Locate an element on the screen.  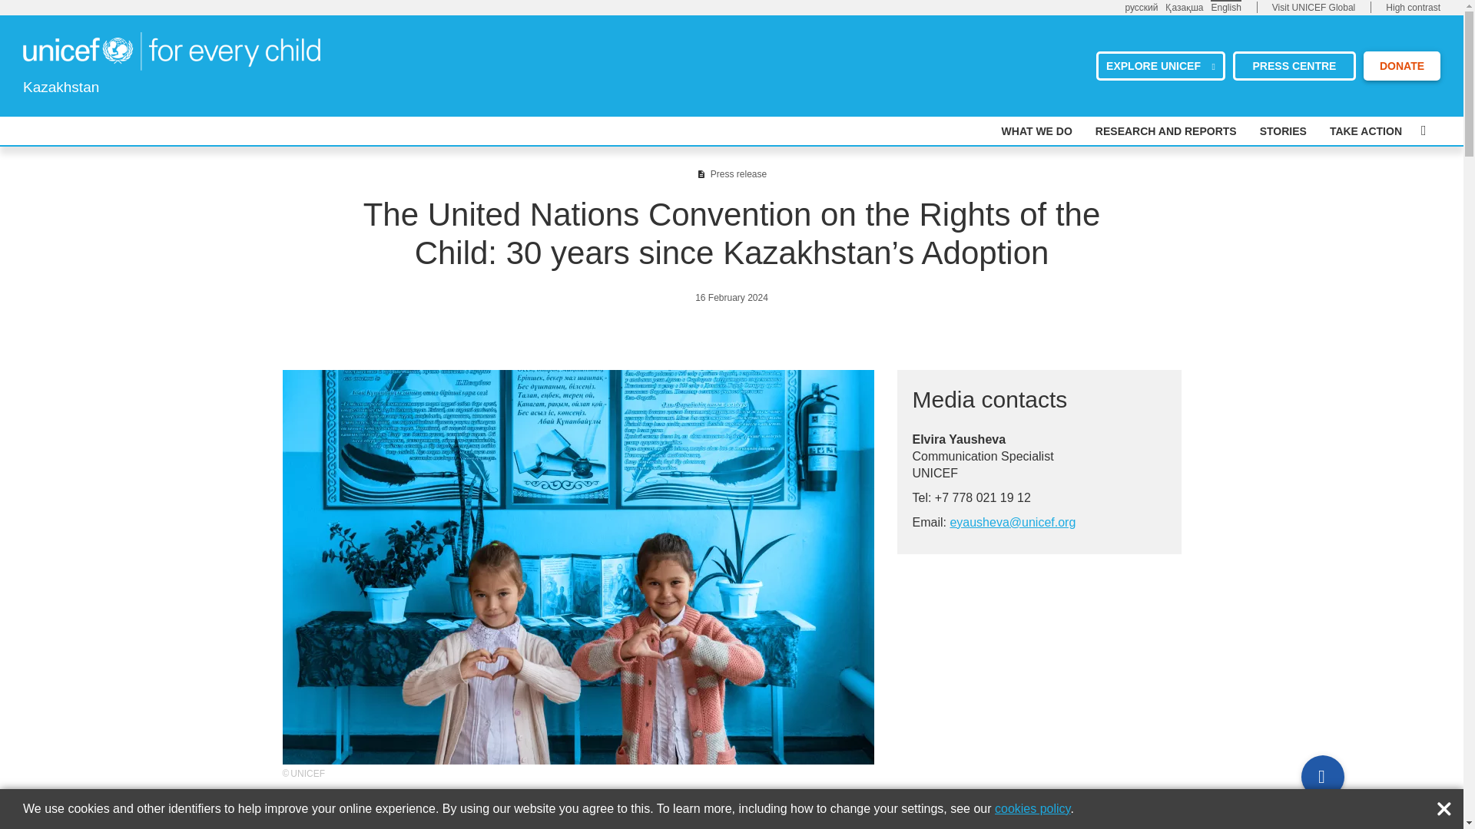
DONATE is located at coordinates (1401, 64).